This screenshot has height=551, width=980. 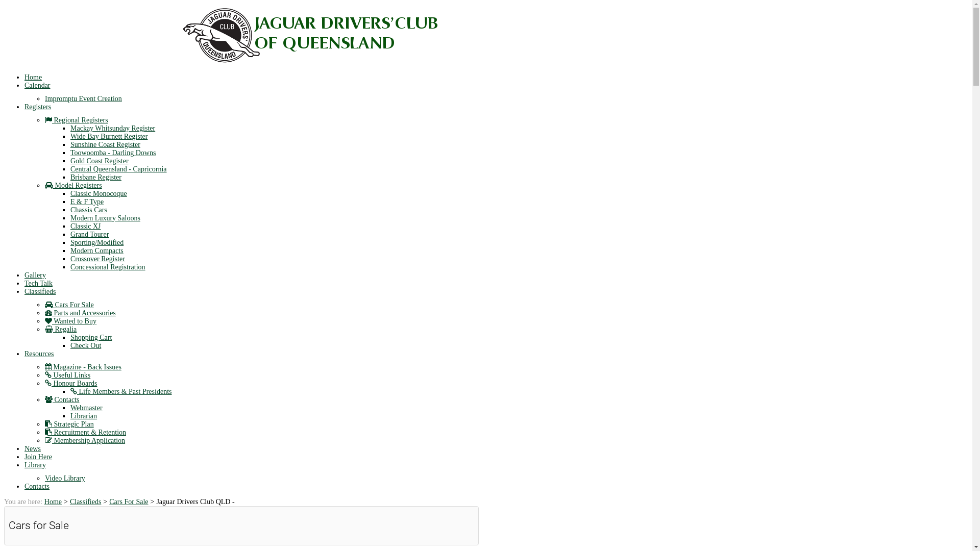 What do you see at coordinates (105, 218) in the screenshot?
I see `Modern Luxury Saloons` at bounding box center [105, 218].